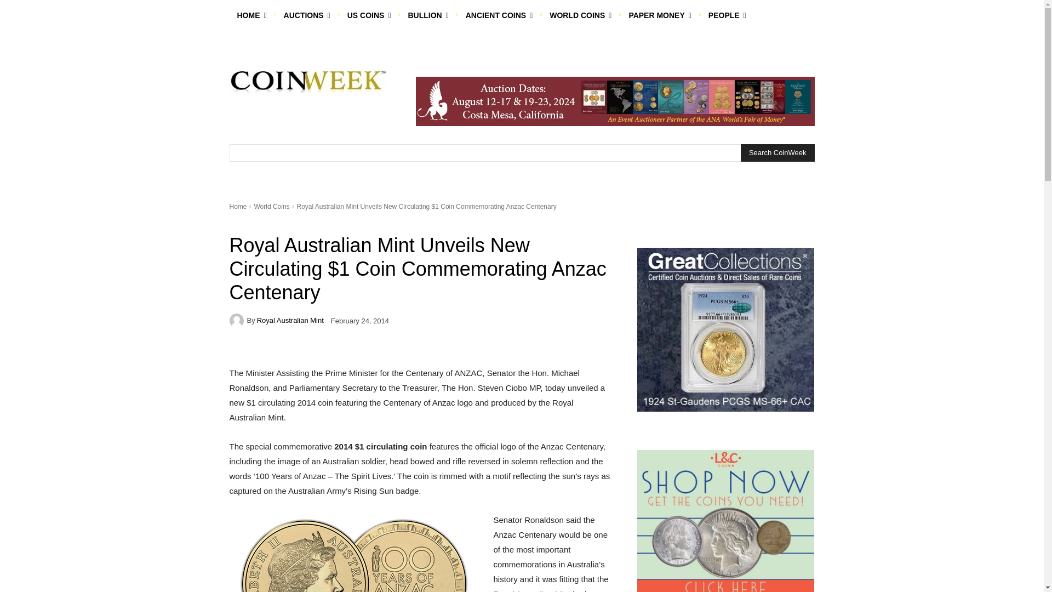 Image resolution: width=1052 pixels, height=592 pixels. What do you see at coordinates (238, 321) in the screenshot?
I see `Royal Australian Mint` at bounding box center [238, 321].